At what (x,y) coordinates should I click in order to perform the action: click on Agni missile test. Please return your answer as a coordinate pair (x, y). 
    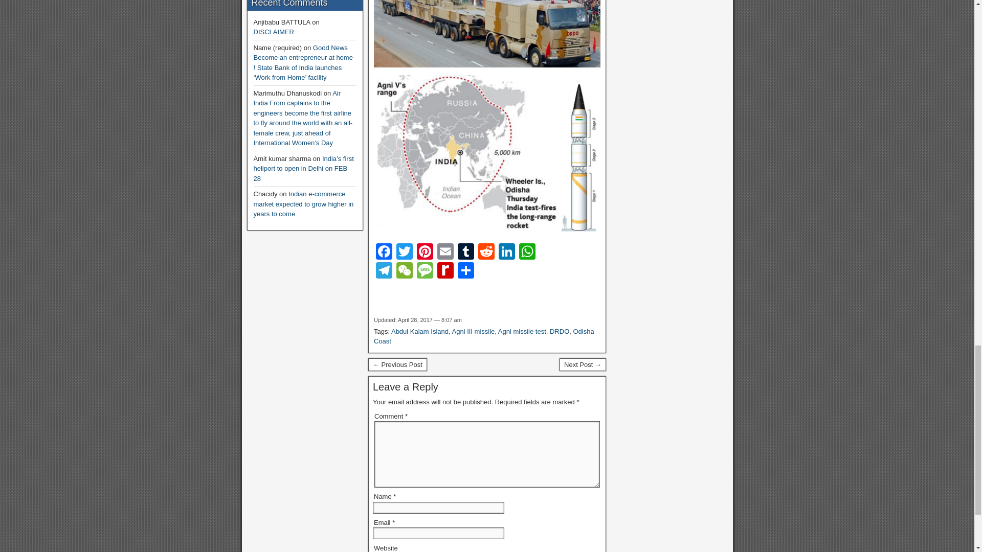
    Looking at the image, I should click on (522, 331).